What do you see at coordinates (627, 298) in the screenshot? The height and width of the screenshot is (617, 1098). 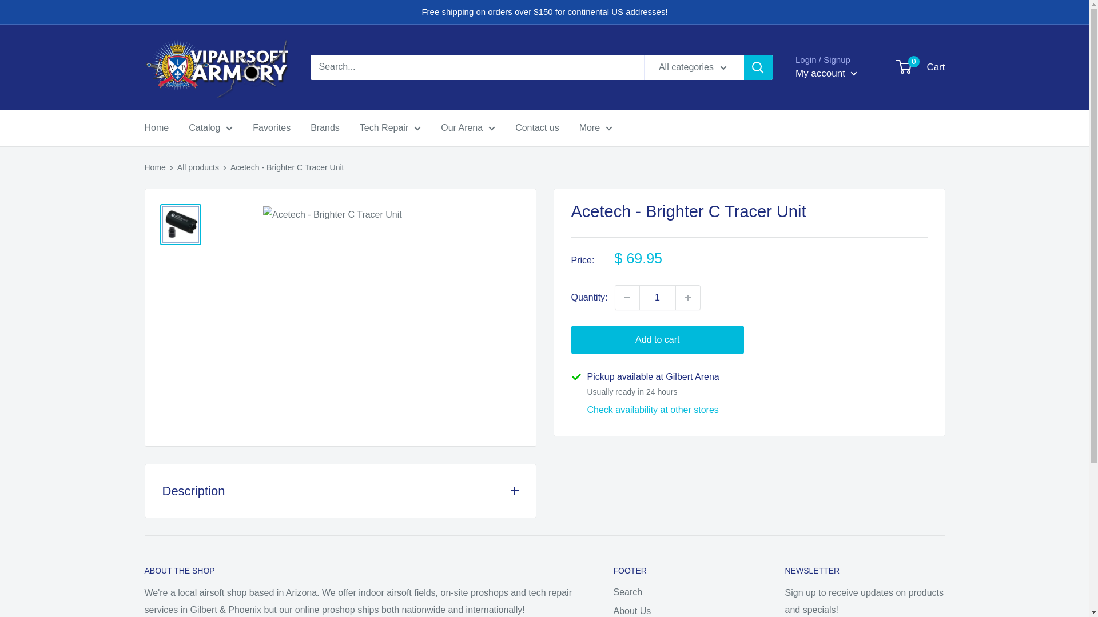 I see `Decrease quantity by 1` at bounding box center [627, 298].